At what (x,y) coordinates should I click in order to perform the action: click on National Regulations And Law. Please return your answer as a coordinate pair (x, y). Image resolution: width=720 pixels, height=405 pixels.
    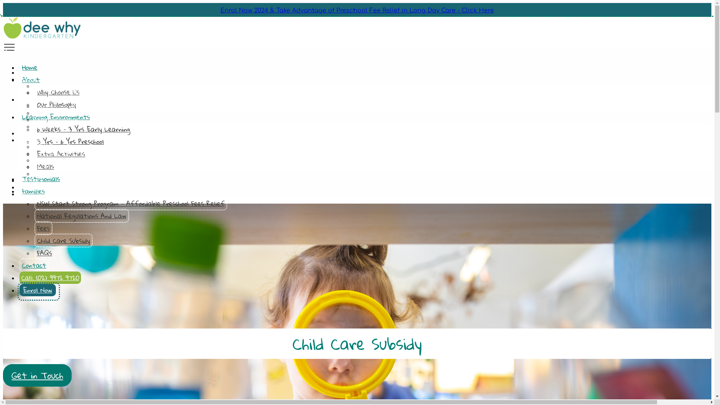
    Looking at the image, I should click on (82, 216).